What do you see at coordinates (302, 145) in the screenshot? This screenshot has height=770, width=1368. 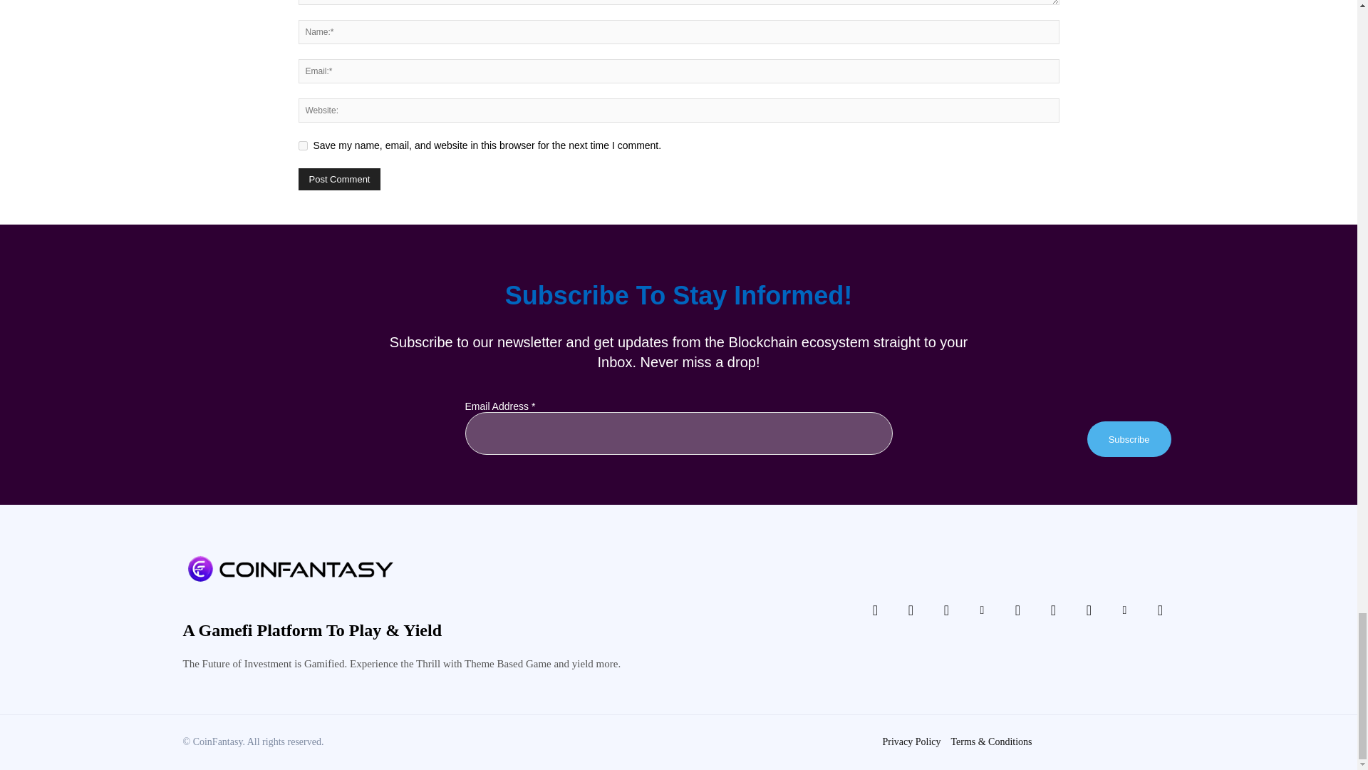 I see `yes` at bounding box center [302, 145].